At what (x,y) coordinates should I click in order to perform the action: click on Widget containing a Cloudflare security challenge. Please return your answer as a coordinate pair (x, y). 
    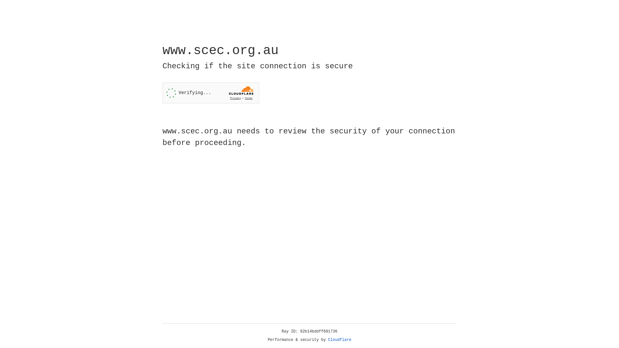
    Looking at the image, I should click on (211, 93).